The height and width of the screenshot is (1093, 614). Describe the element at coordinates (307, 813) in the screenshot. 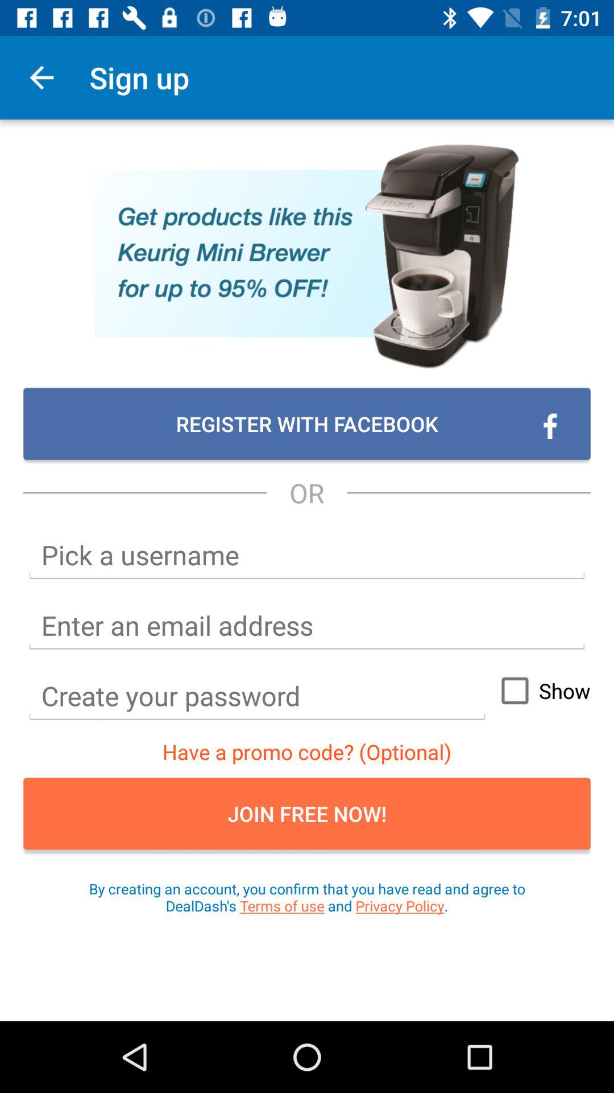

I see `scroll until join free now! item` at that location.